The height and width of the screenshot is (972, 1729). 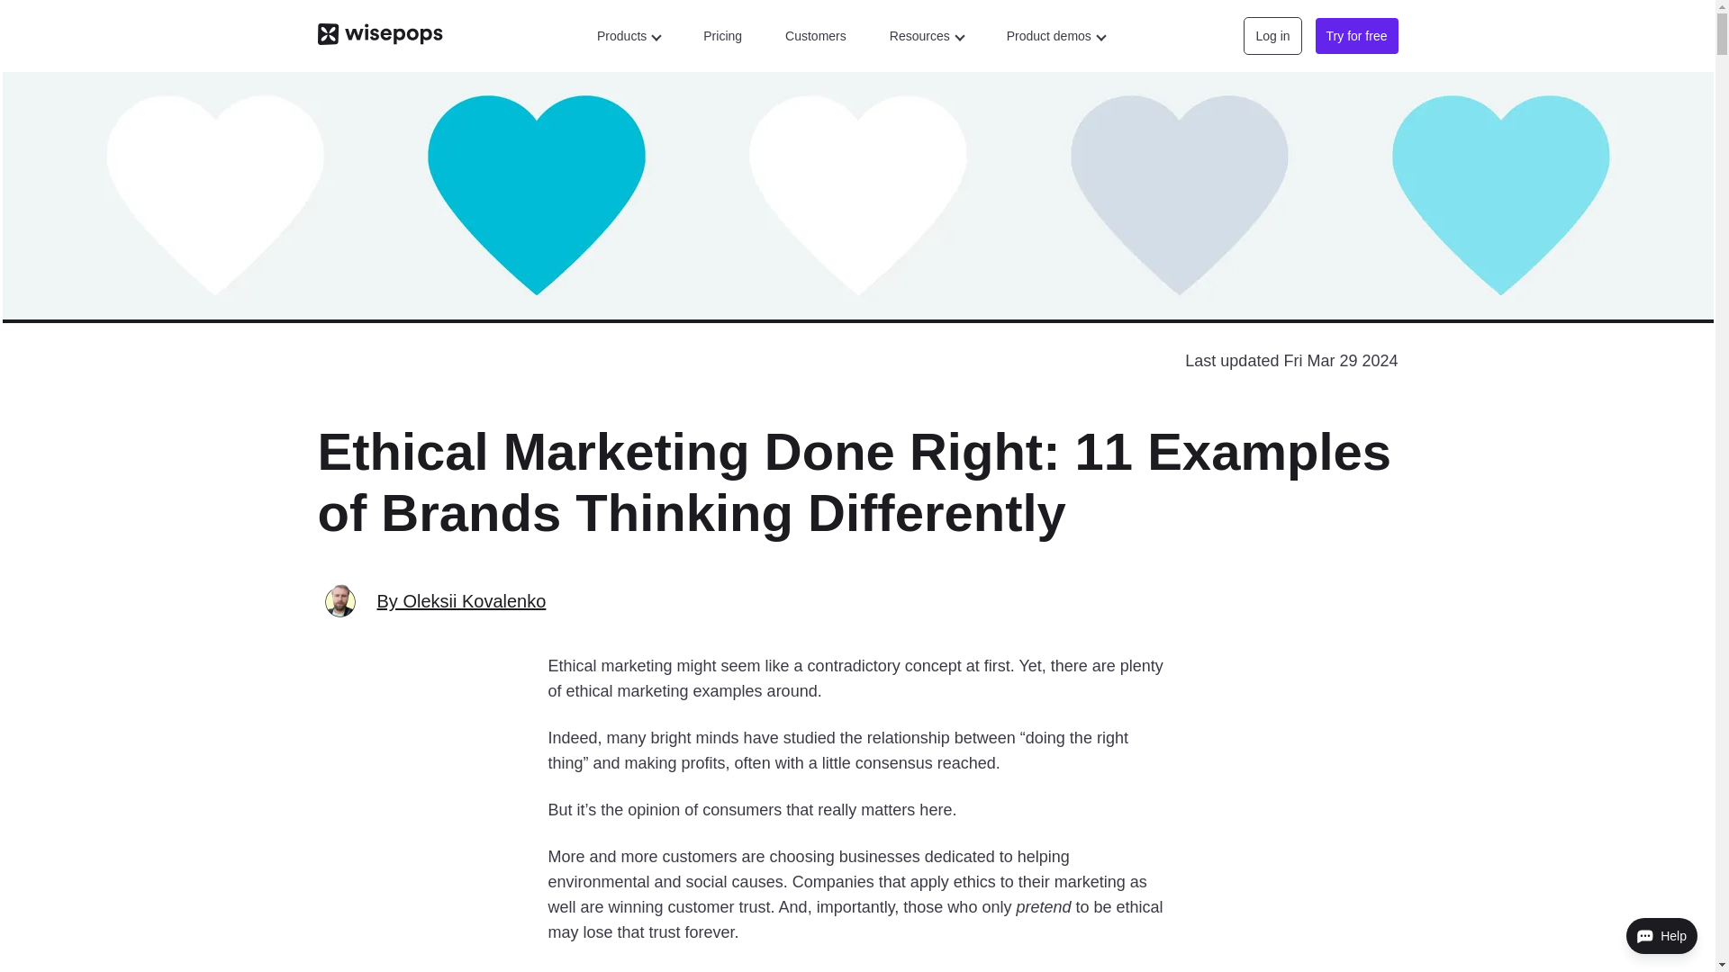 What do you see at coordinates (461, 601) in the screenshot?
I see `By Oleksii Kovalenko` at bounding box center [461, 601].